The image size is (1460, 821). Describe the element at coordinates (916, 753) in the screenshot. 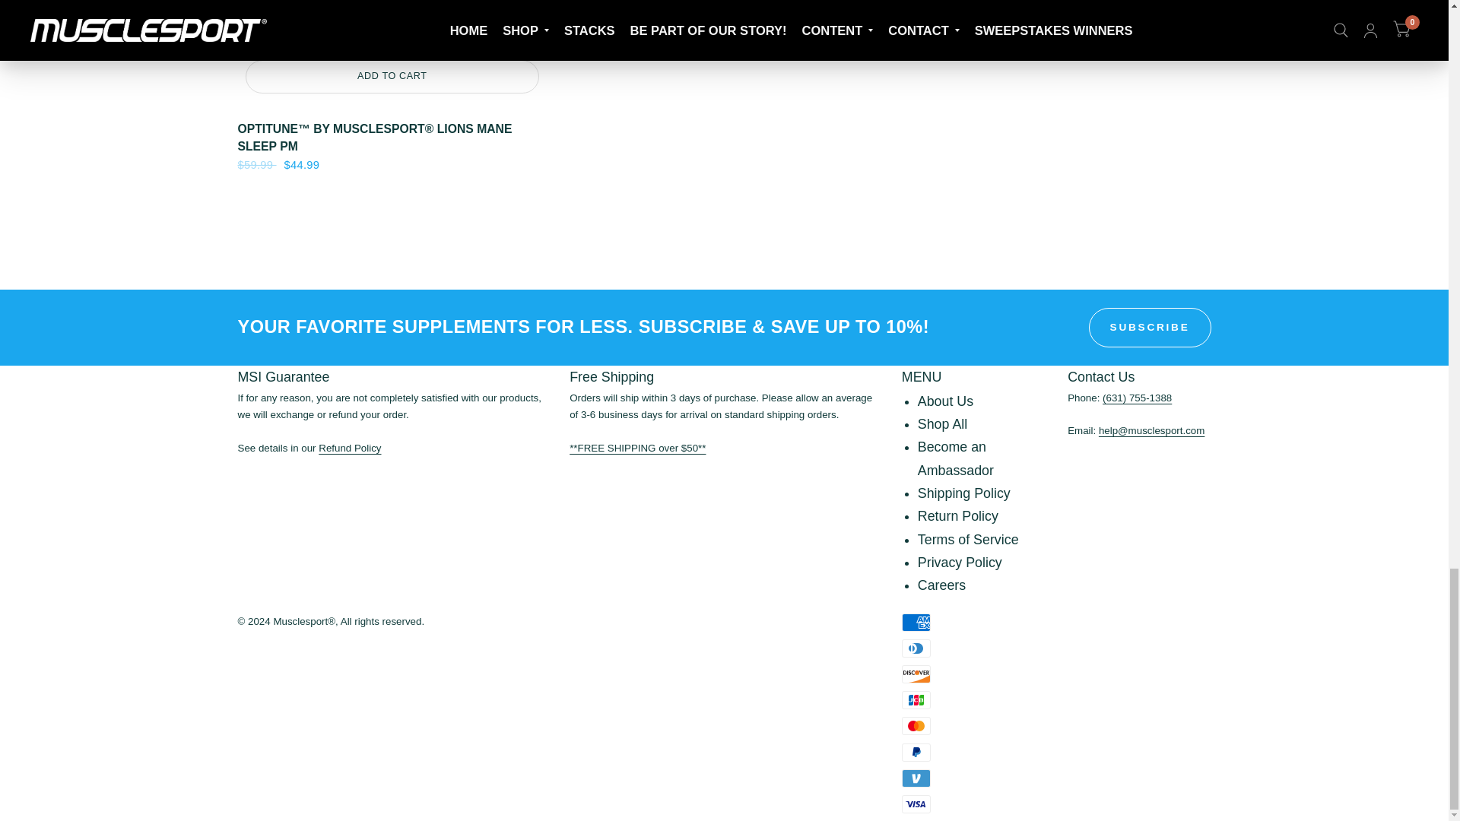

I see `PayPal` at that location.